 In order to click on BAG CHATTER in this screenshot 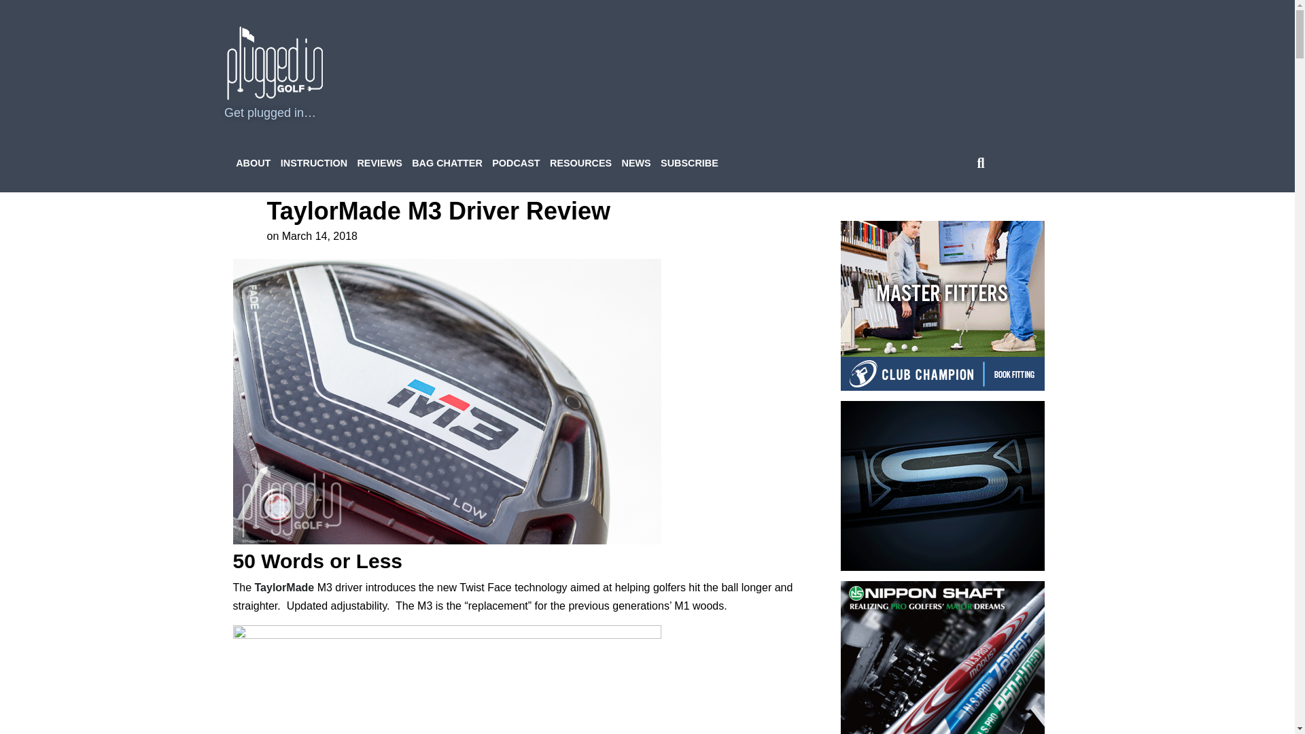, I will do `click(447, 163)`.